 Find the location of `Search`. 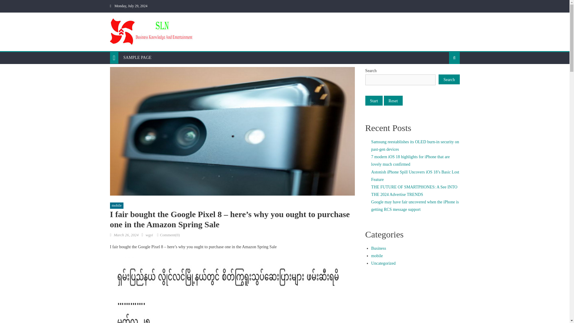

Search is located at coordinates (445, 77).